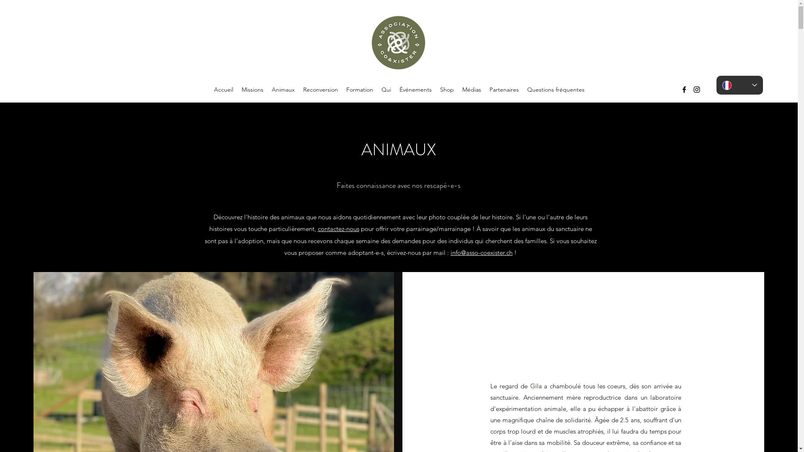 The width and height of the screenshot is (804, 452). What do you see at coordinates (321, 90) in the screenshot?
I see `Reconversion` at bounding box center [321, 90].